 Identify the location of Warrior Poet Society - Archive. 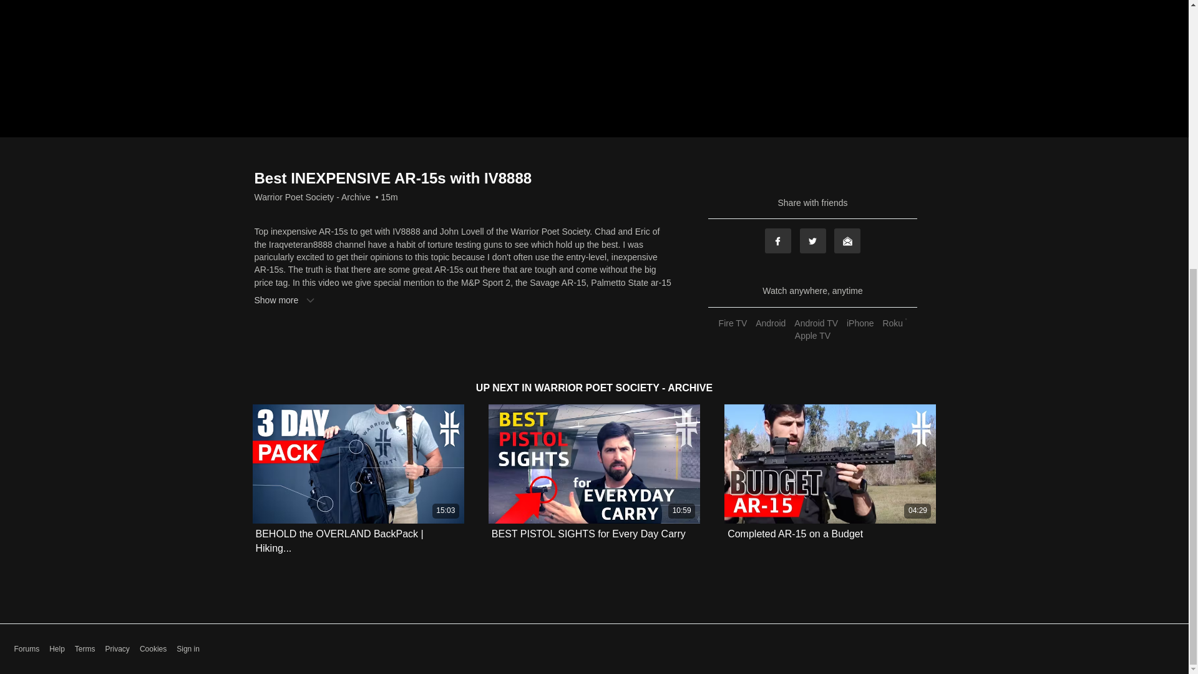
(312, 197).